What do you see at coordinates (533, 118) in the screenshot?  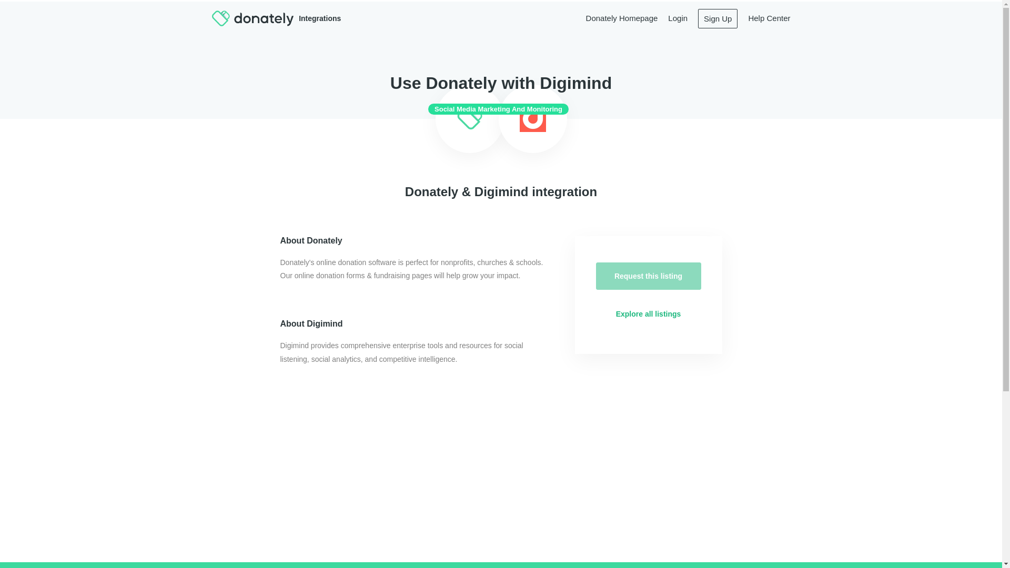 I see `Digimind` at bounding box center [533, 118].